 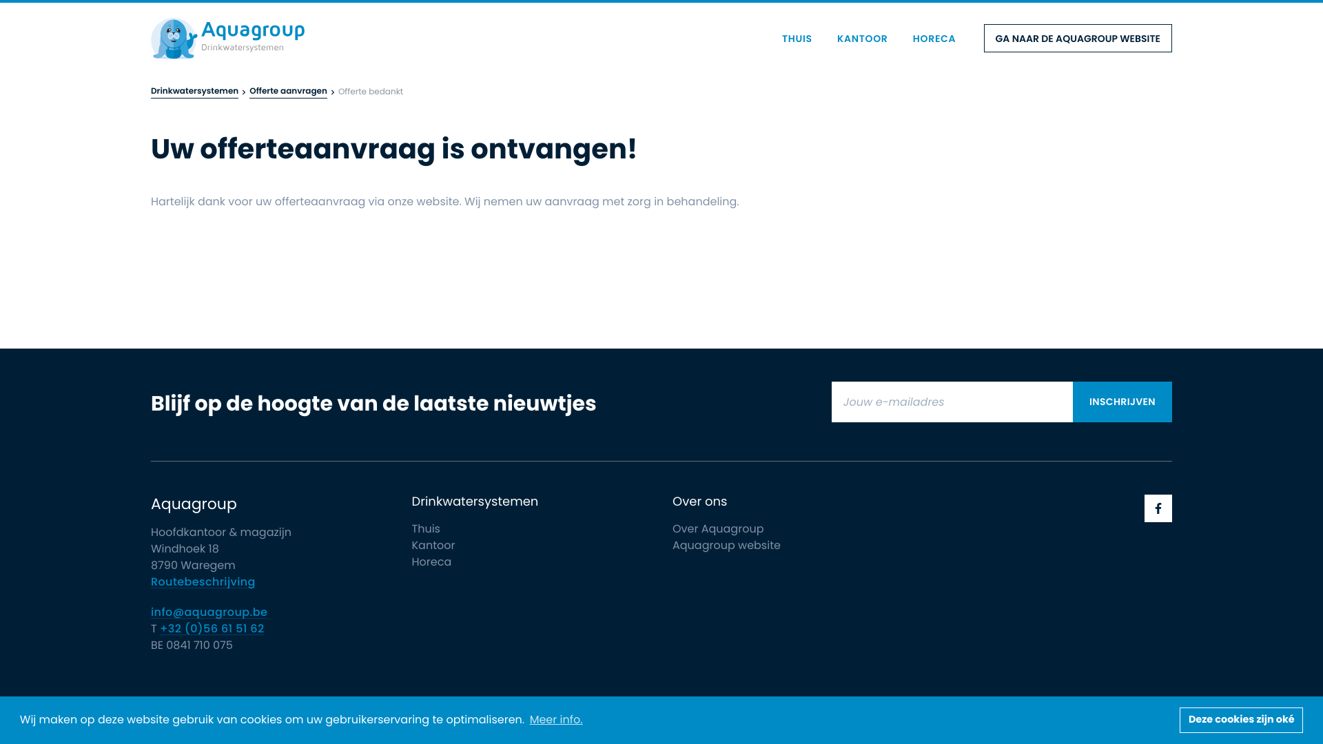 What do you see at coordinates (1078, 39) in the screenshot?
I see `GA NAAR DE AQUAGROUP WEBSITE` at bounding box center [1078, 39].